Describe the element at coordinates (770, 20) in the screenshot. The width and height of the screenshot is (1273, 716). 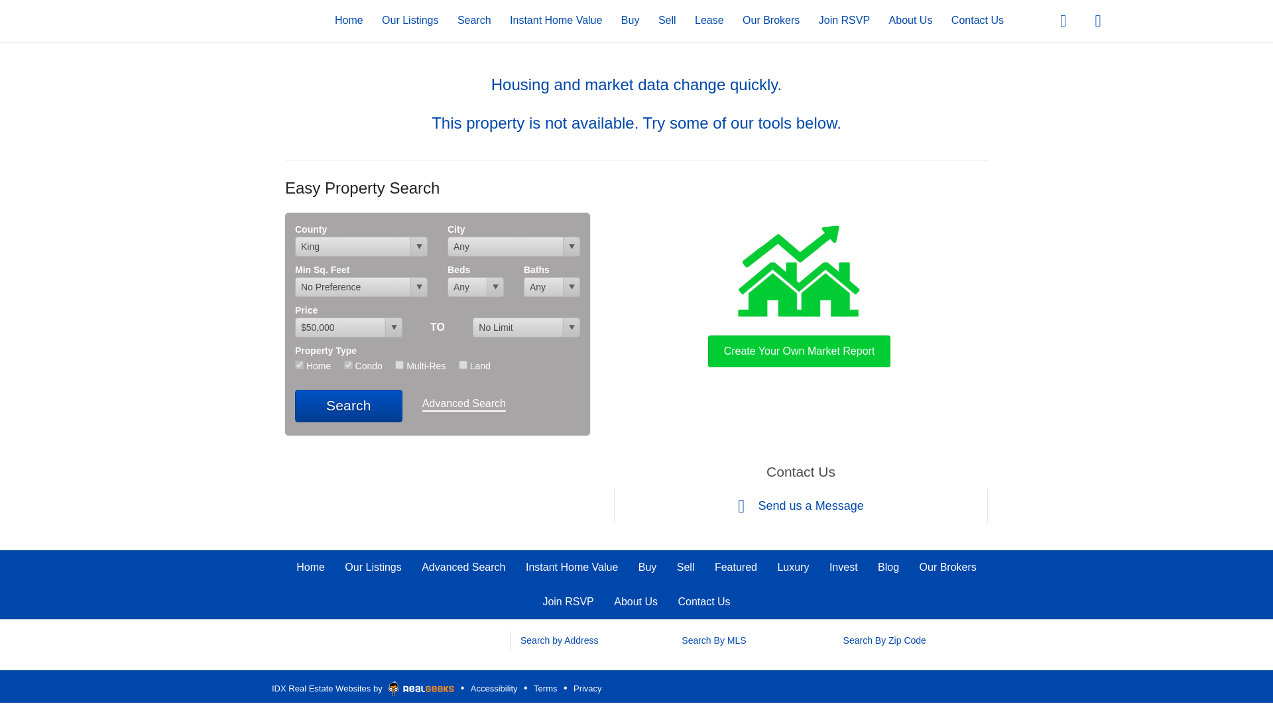
I see `Our Brokers` at that location.